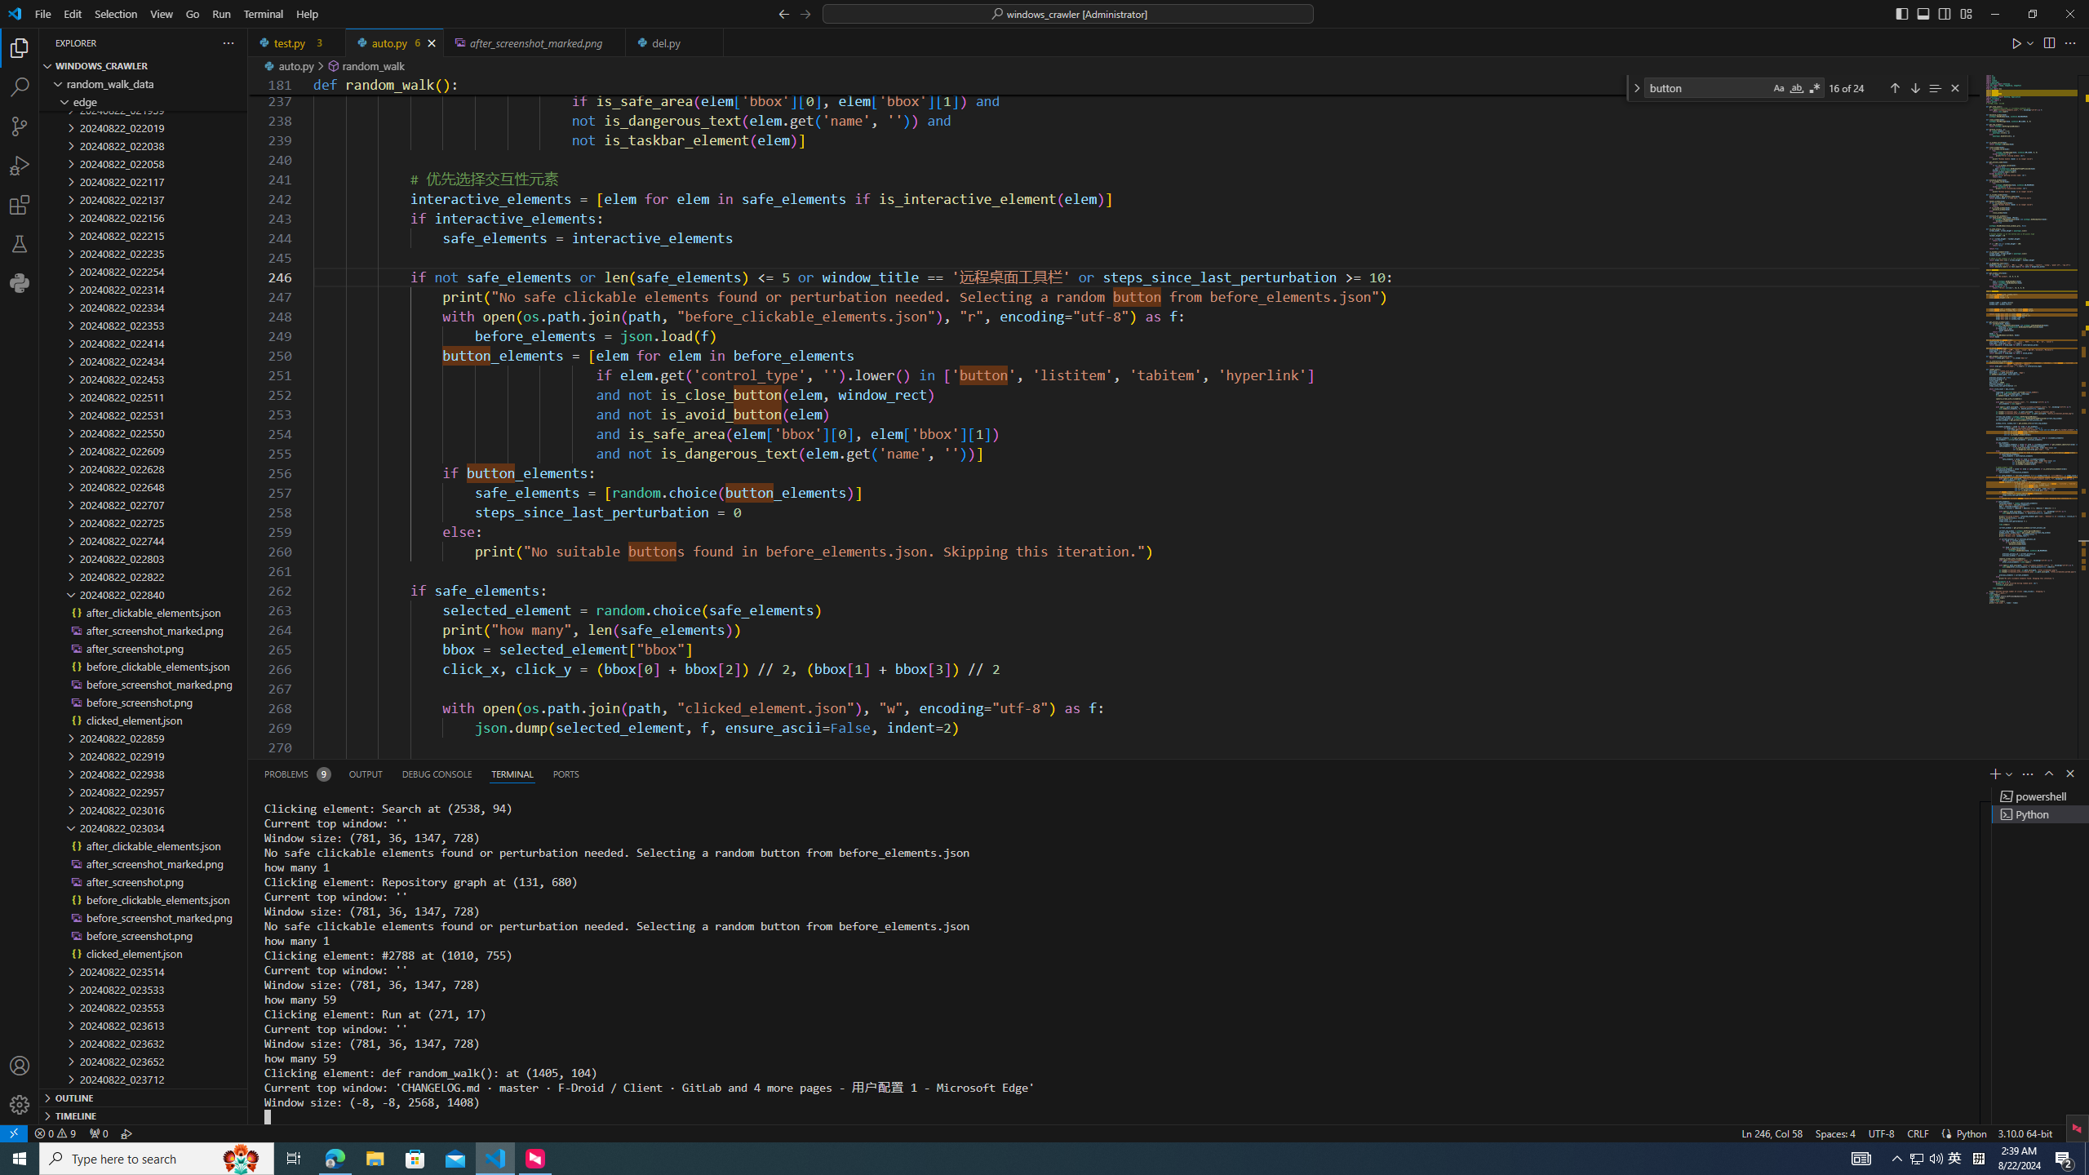  Describe the element at coordinates (2049, 774) in the screenshot. I see `Maximize Panel Size` at that location.